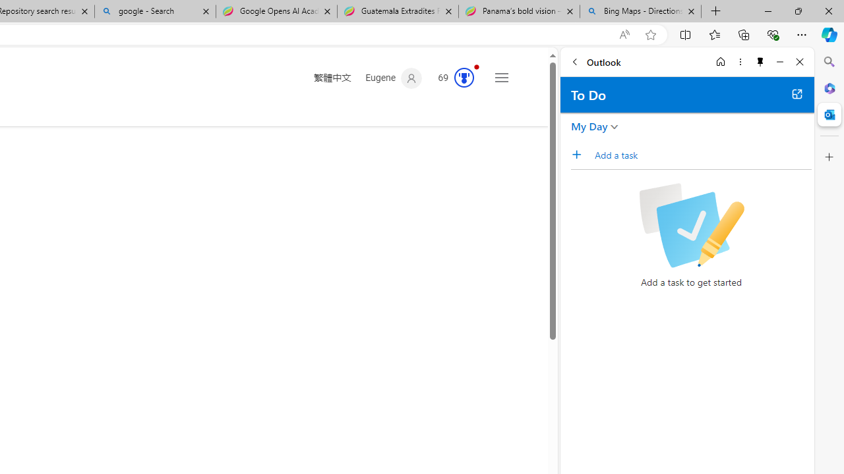 The image size is (844, 474). What do you see at coordinates (721, 62) in the screenshot?
I see `Home` at bounding box center [721, 62].